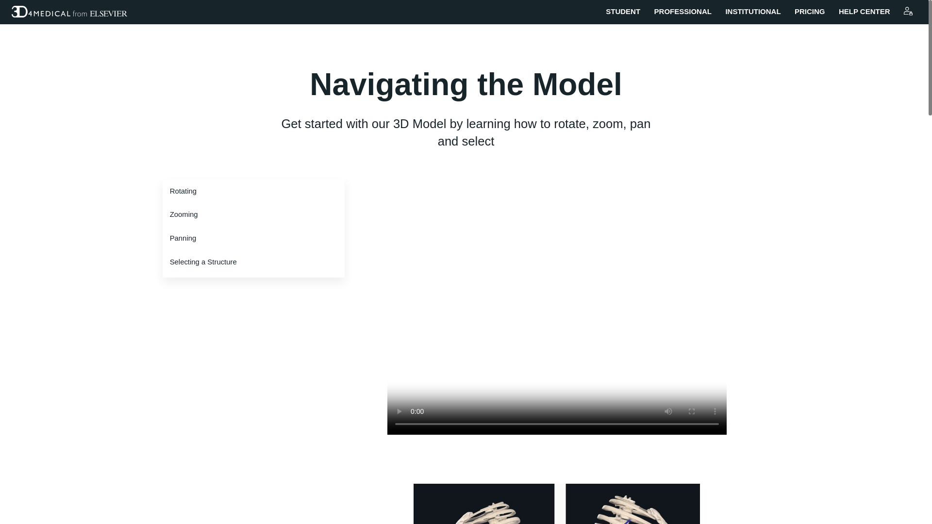  What do you see at coordinates (810, 12) in the screenshot?
I see `PRICING` at bounding box center [810, 12].